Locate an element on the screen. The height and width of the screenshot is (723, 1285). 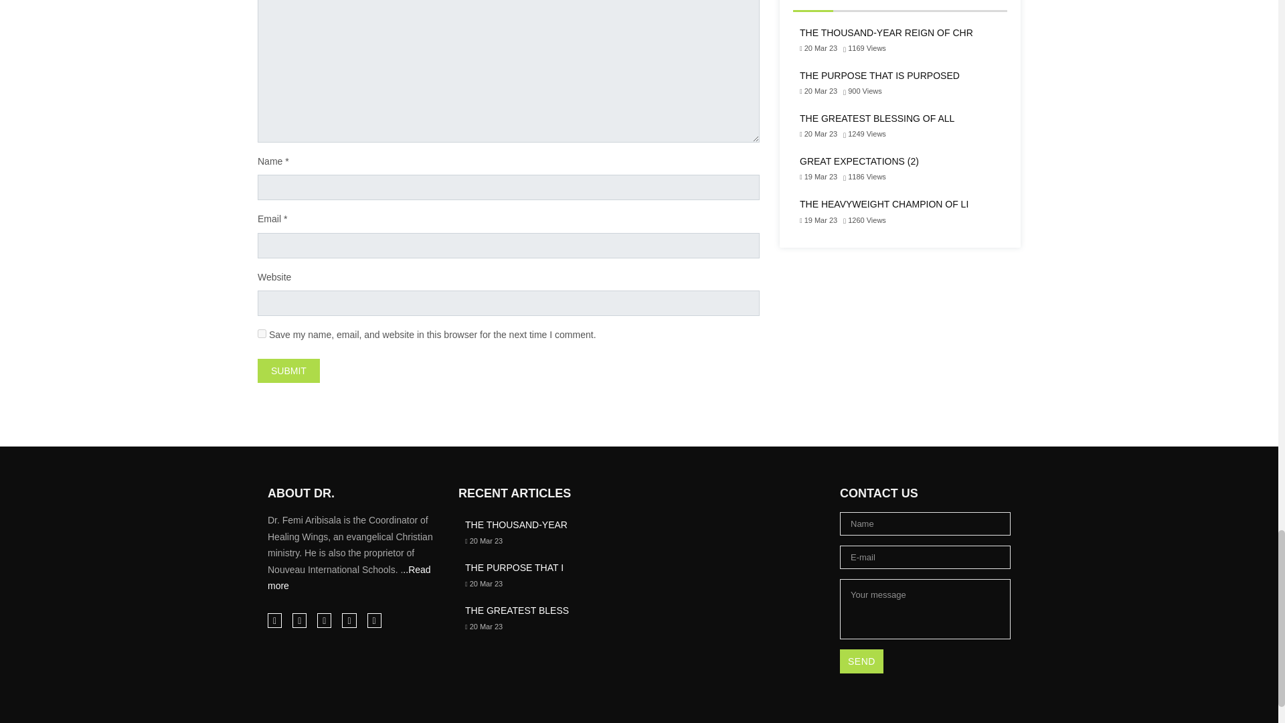
Facebook is located at coordinates (274, 620).